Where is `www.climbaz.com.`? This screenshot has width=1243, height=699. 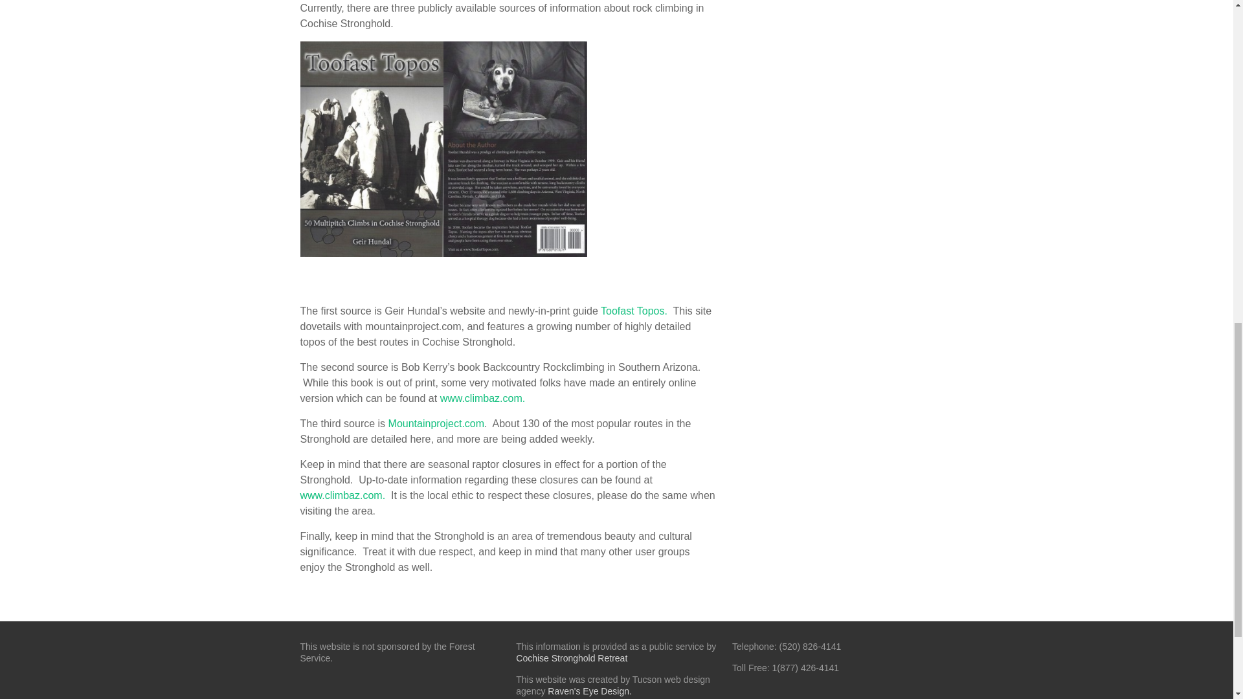
www.climbaz.com. is located at coordinates (343, 496).